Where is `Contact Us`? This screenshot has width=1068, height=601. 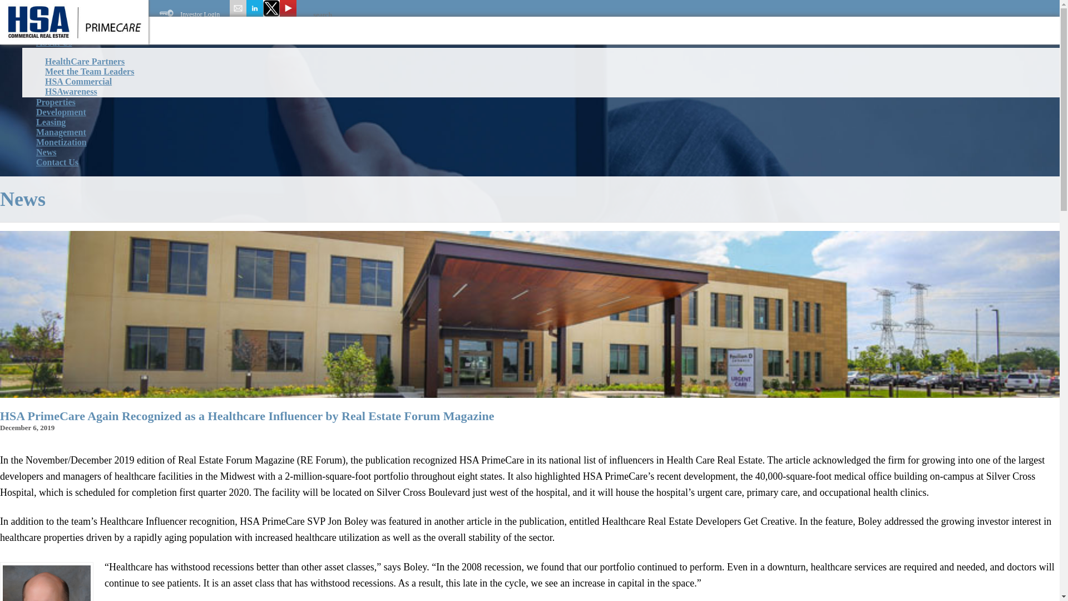
Contact Us is located at coordinates (57, 162).